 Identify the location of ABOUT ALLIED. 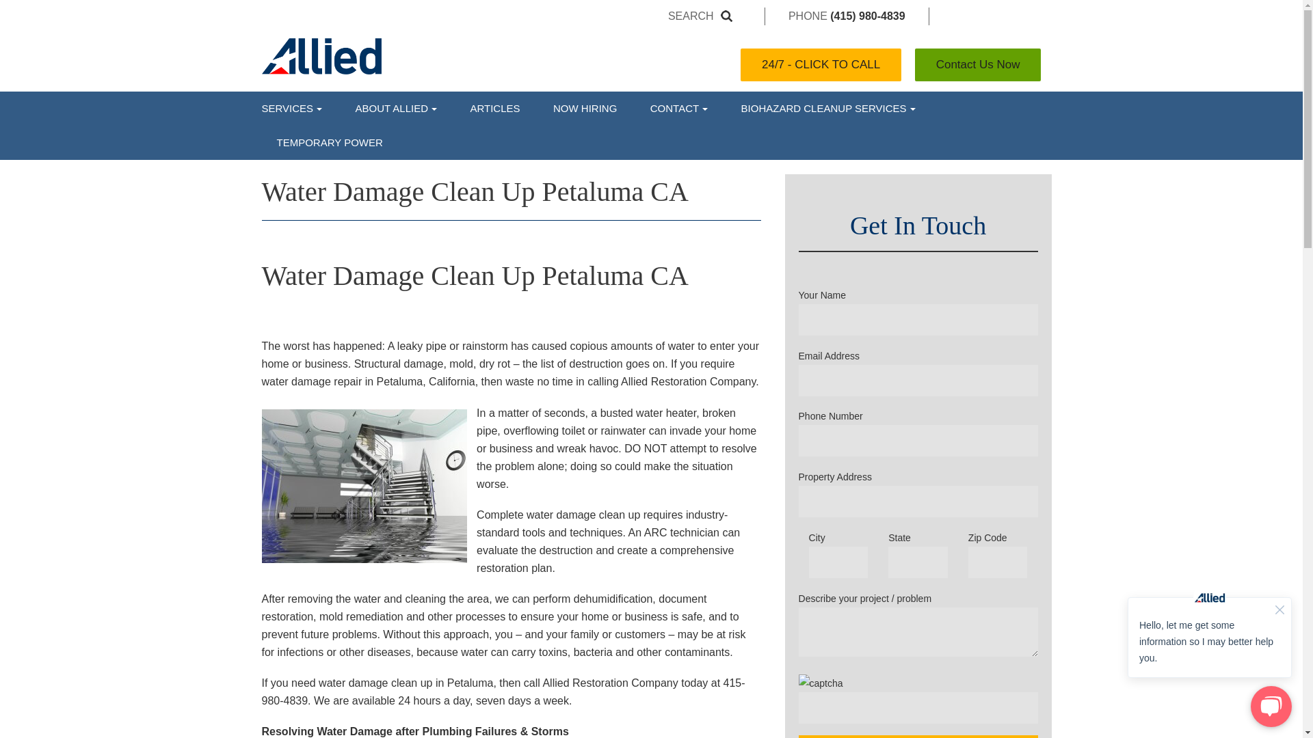
(395, 108).